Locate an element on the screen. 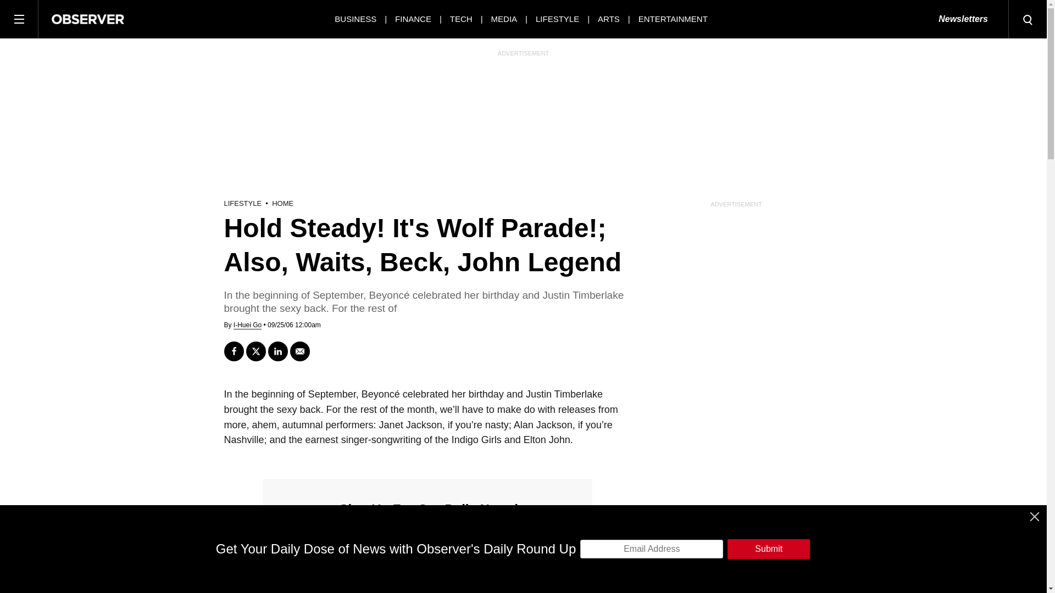 The width and height of the screenshot is (1055, 593). ARTS is located at coordinates (609, 19).